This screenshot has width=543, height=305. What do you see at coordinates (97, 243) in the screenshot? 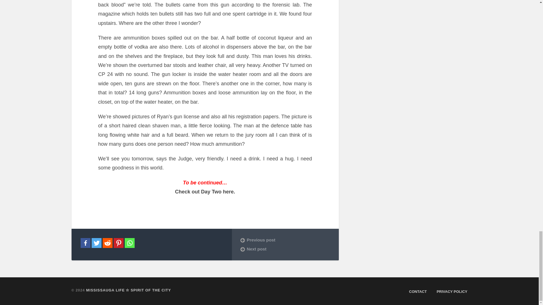
I see `Twitter` at bounding box center [97, 243].